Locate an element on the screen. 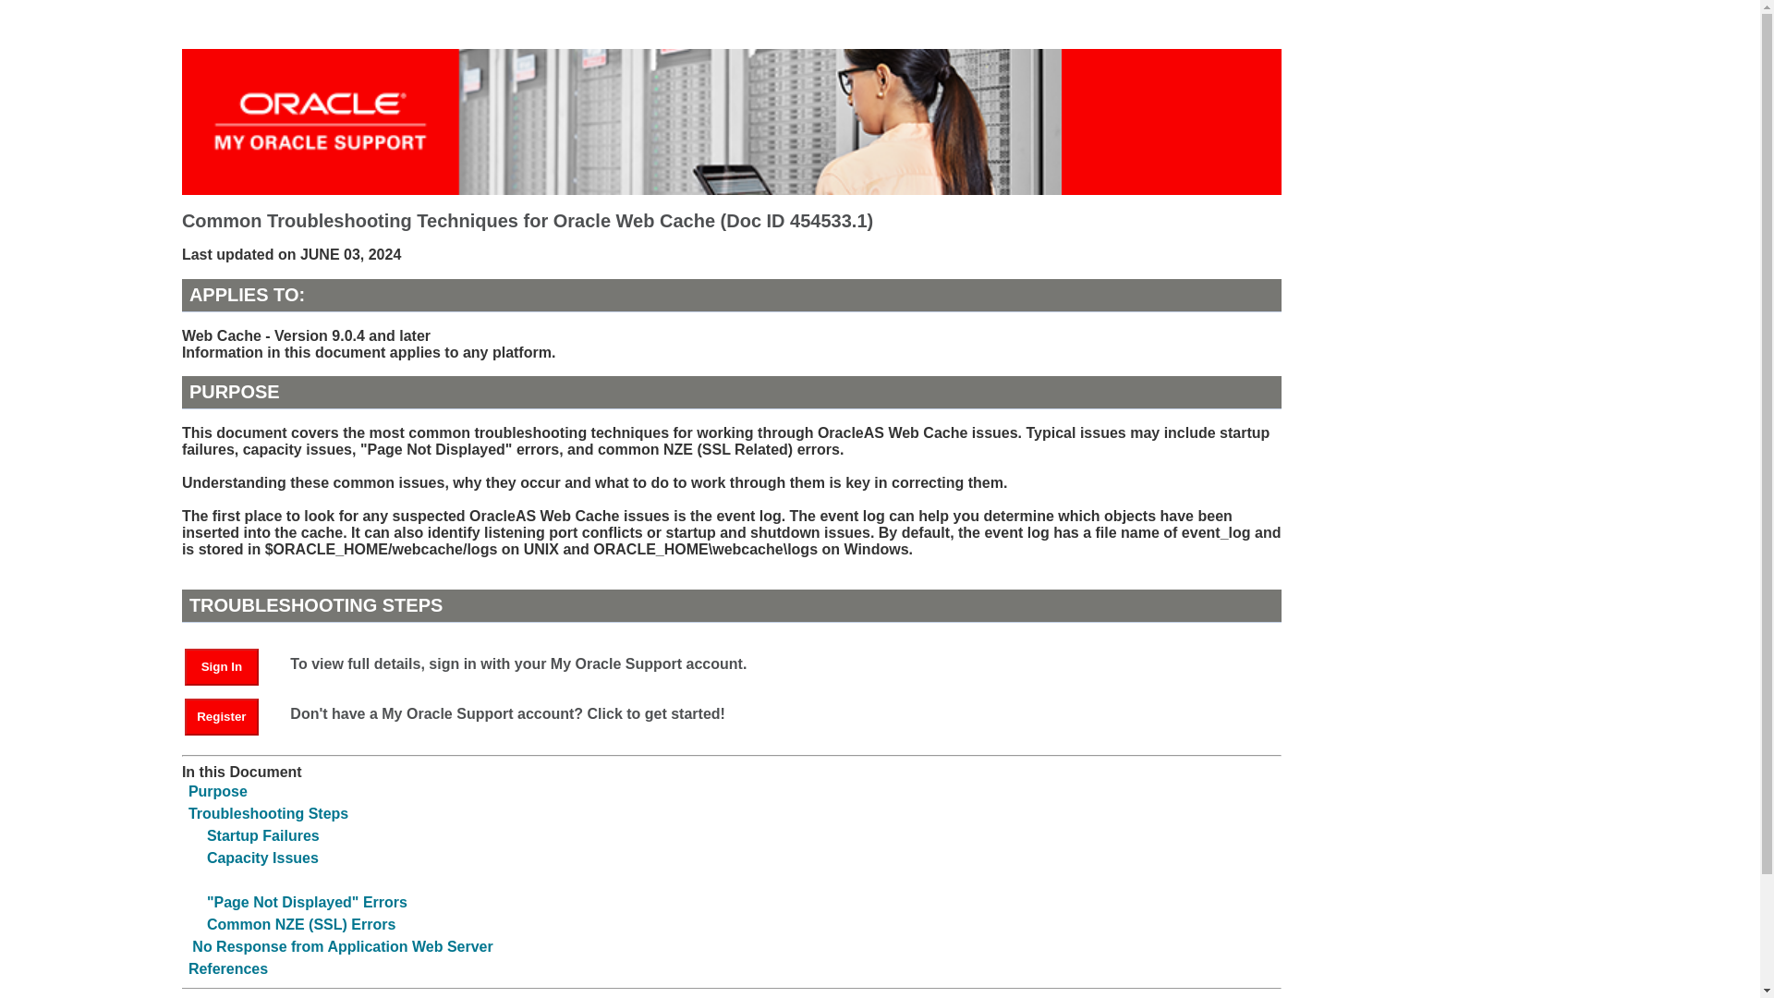 The image size is (1774, 998). No Response from Application Web Server is located at coordinates (342, 946).